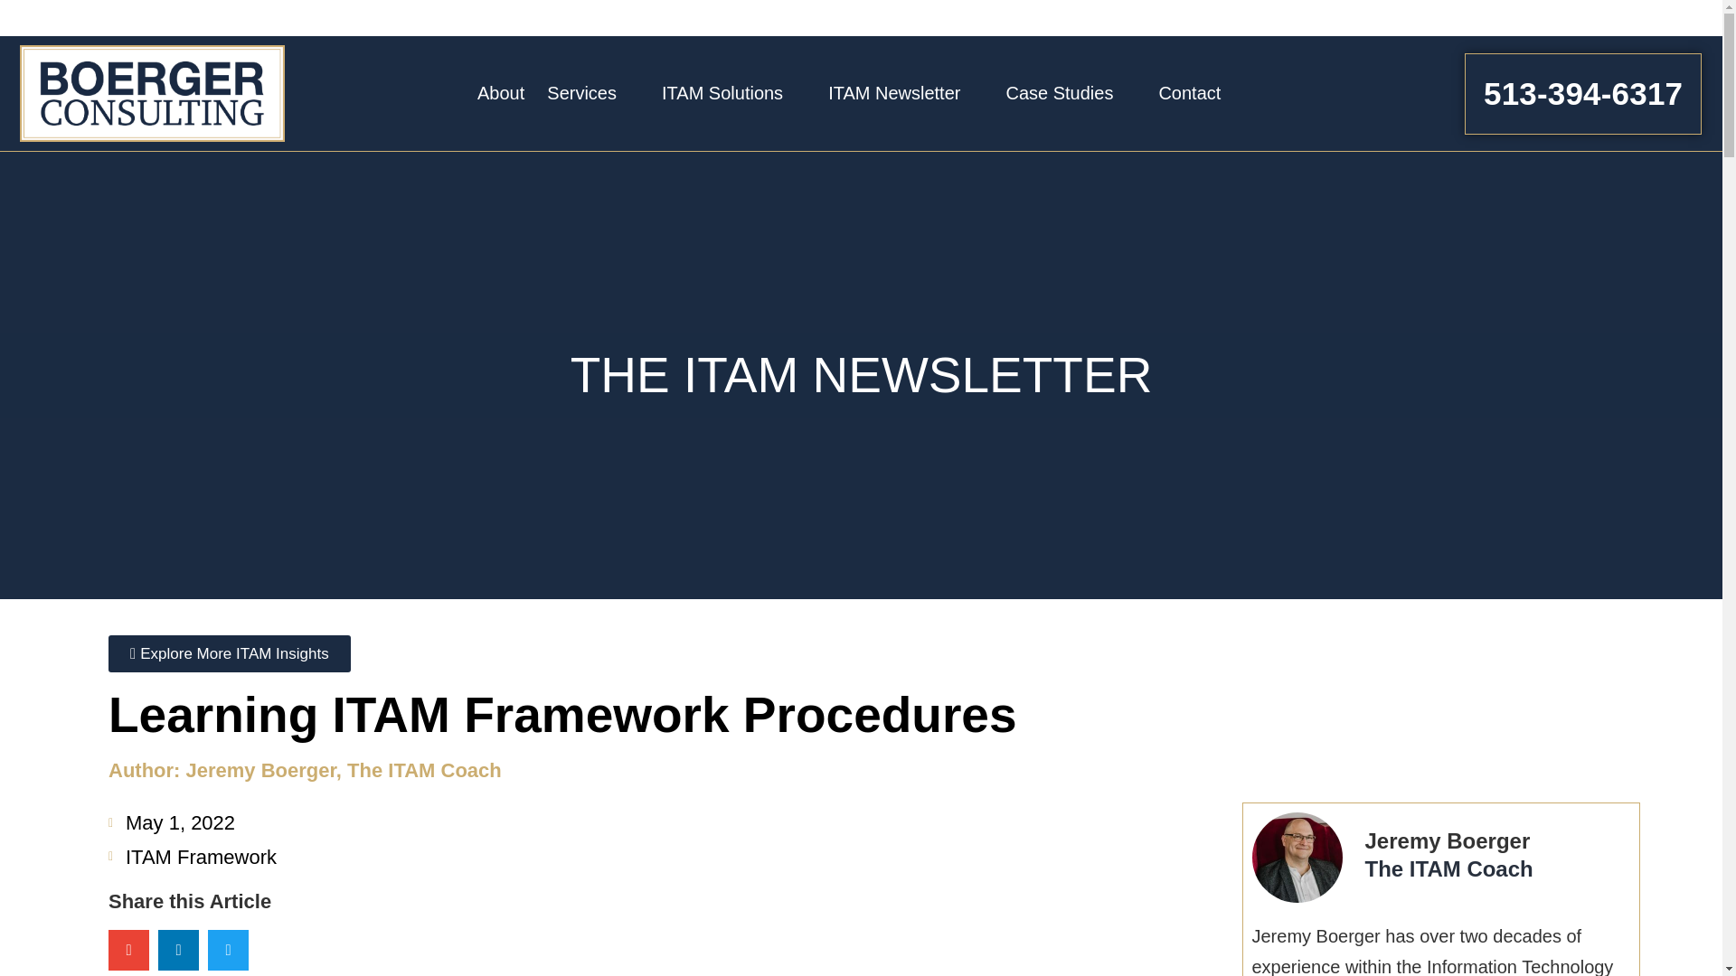 The image size is (1736, 976). I want to click on ITAM Newsletter, so click(893, 92).